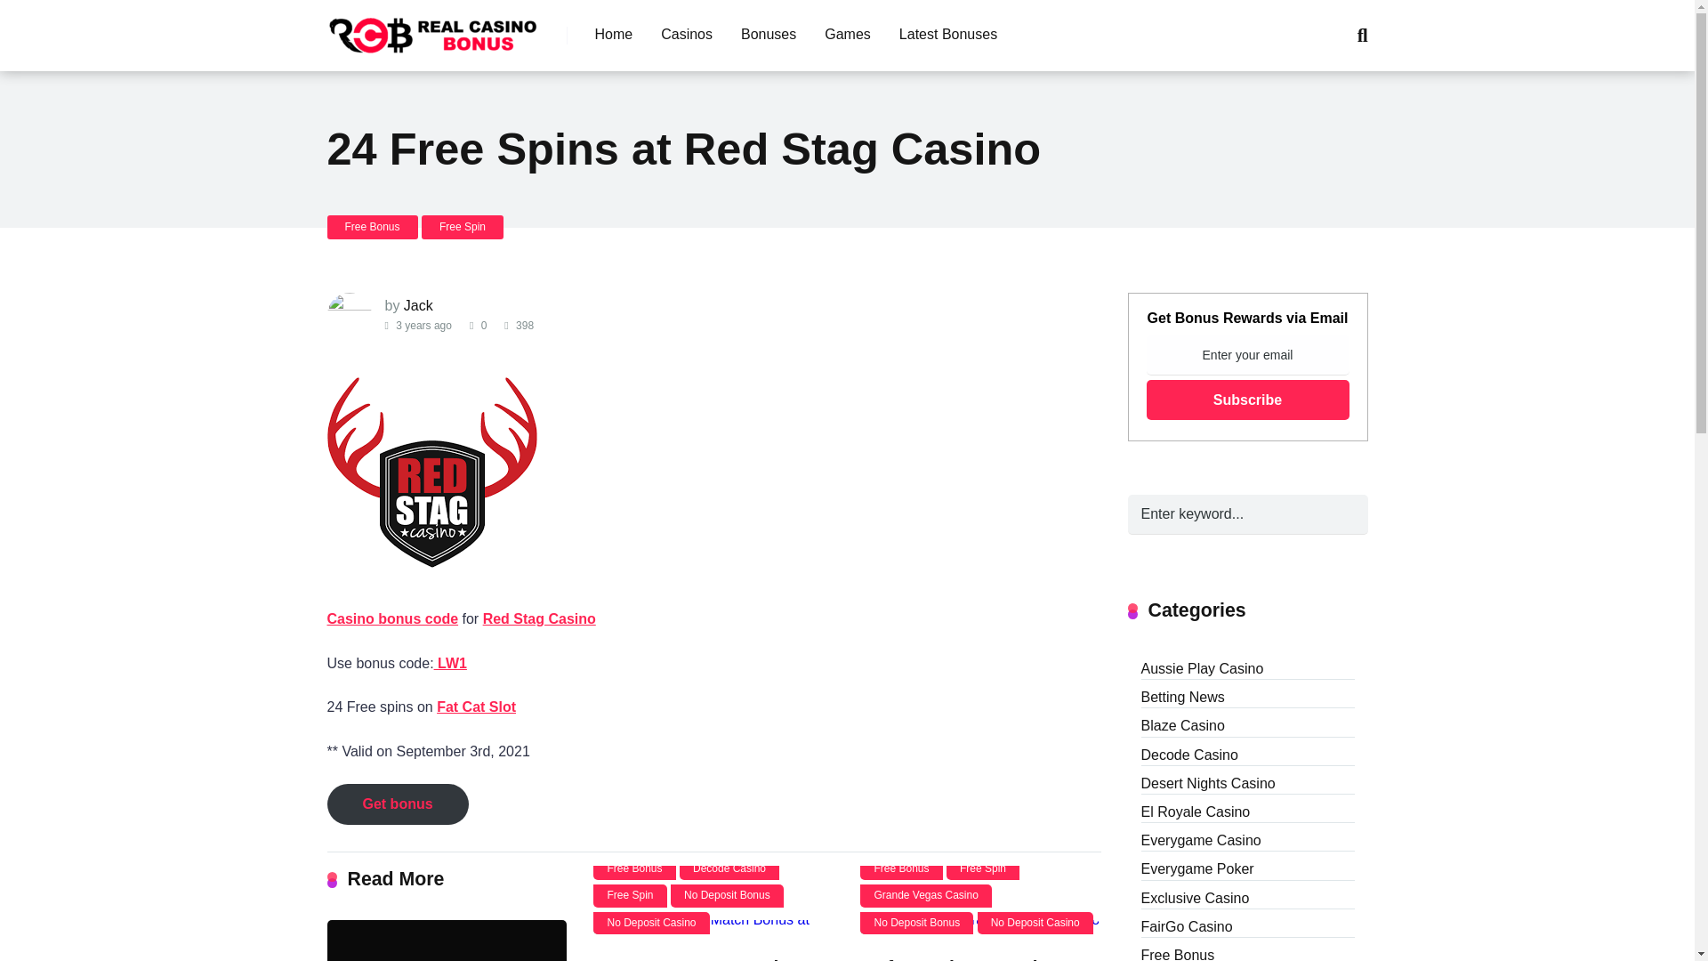  I want to click on Free Spin, so click(629, 895).